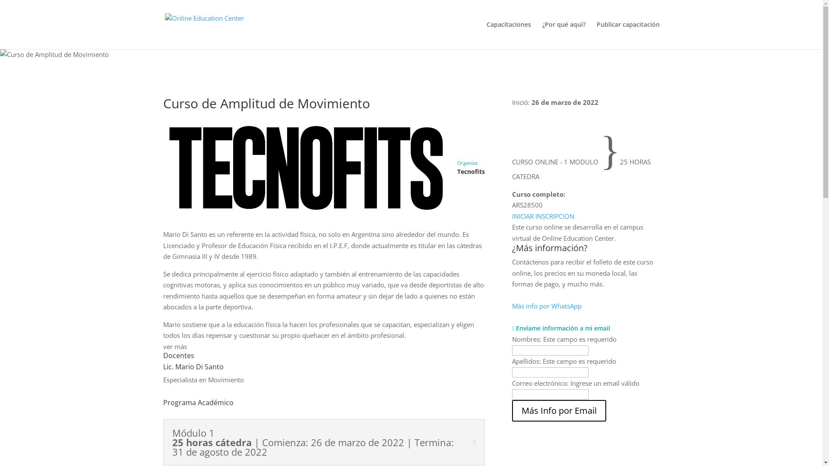 Image resolution: width=829 pixels, height=466 pixels. I want to click on INSCRIPCIONES ABIERTAS, so click(553, 113).